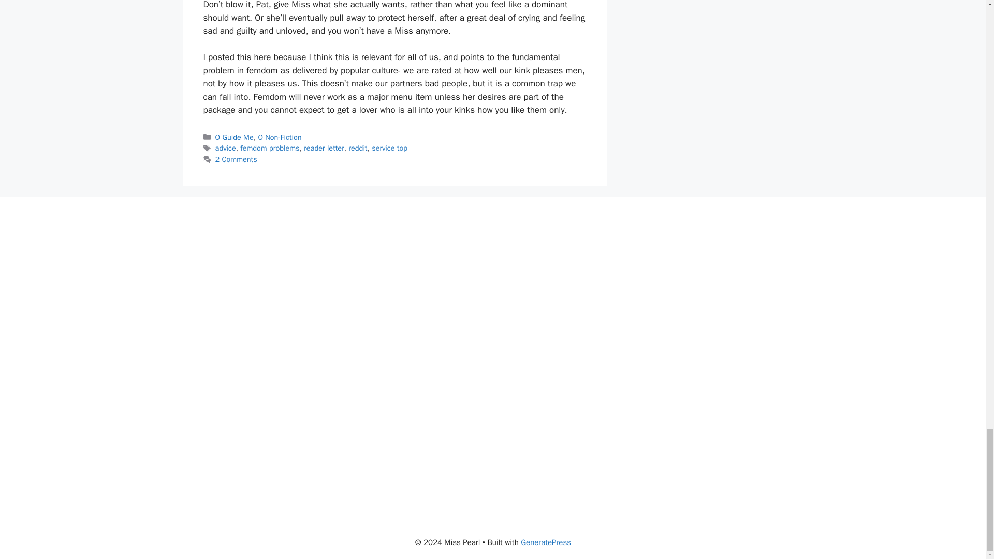 The width and height of the screenshot is (994, 559). What do you see at coordinates (357, 148) in the screenshot?
I see `reddit` at bounding box center [357, 148].